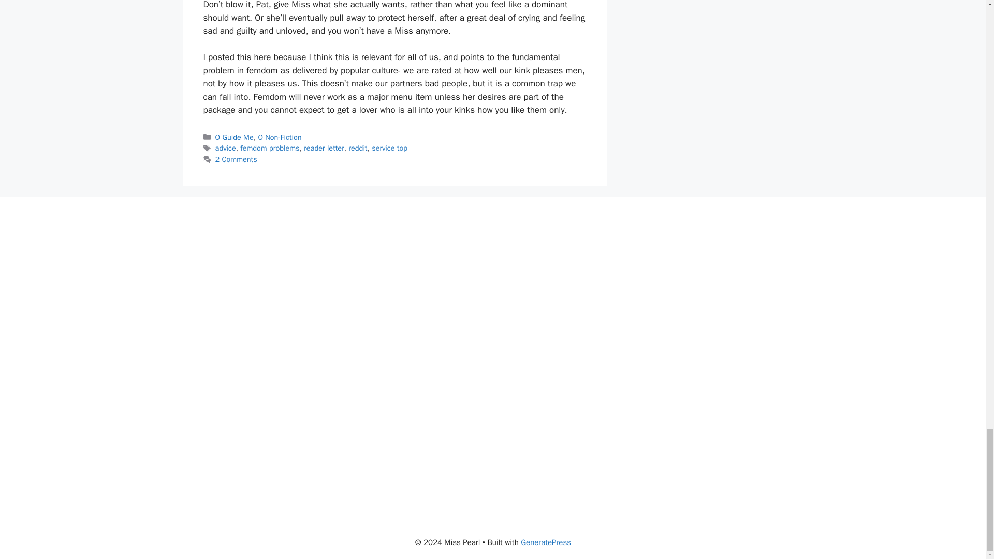 The width and height of the screenshot is (994, 559). What do you see at coordinates (357, 148) in the screenshot?
I see `reddit` at bounding box center [357, 148].